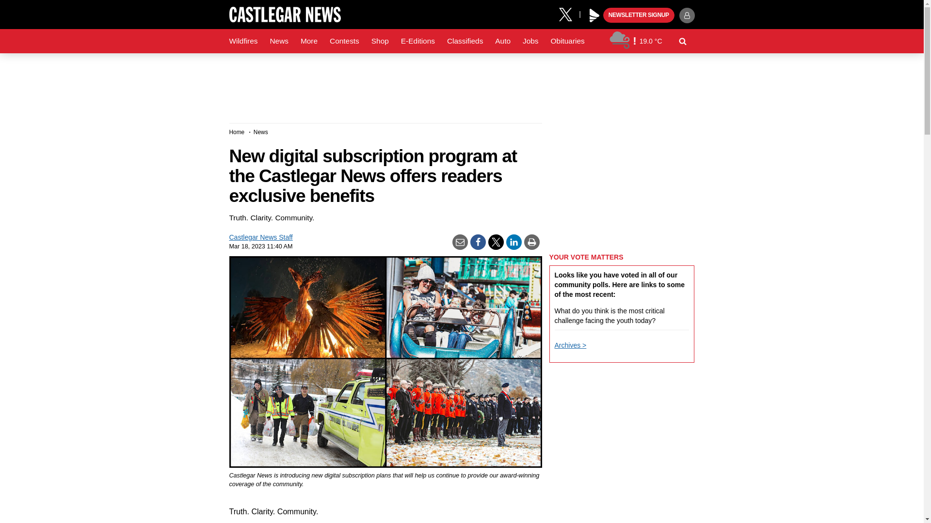 The width and height of the screenshot is (931, 523). What do you see at coordinates (594, 15) in the screenshot?
I see `Black Press Media` at bounding box center [594, 15].